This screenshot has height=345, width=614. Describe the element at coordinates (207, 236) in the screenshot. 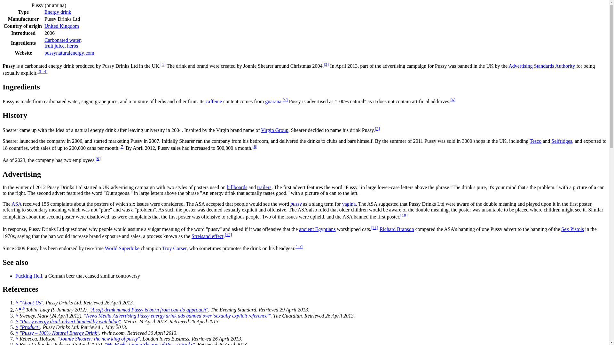

I see `Streisand effect` at that location.